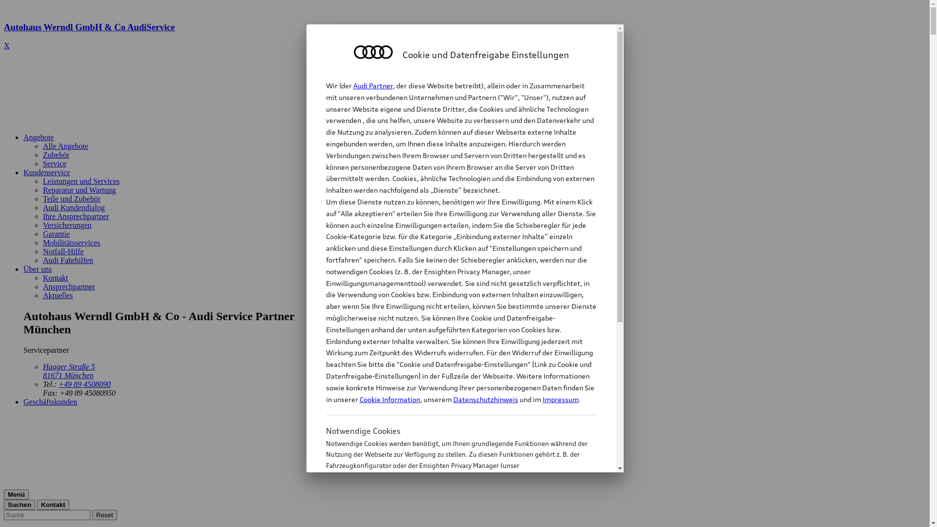 The image size is (937, 527). What do you see at coordinates (63, 252) in the screenshot?
I see `Notfall-Hilfe` at bounding box center [63, 252].